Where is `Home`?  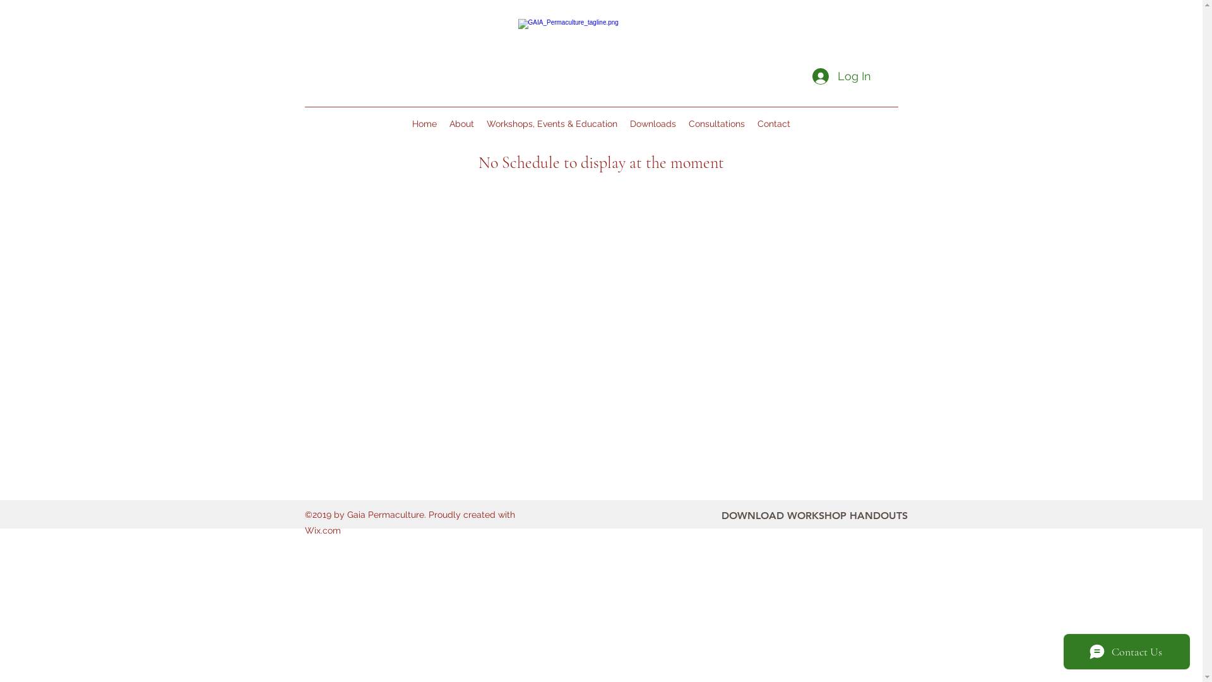 Home is located at coordinates (424, 124).